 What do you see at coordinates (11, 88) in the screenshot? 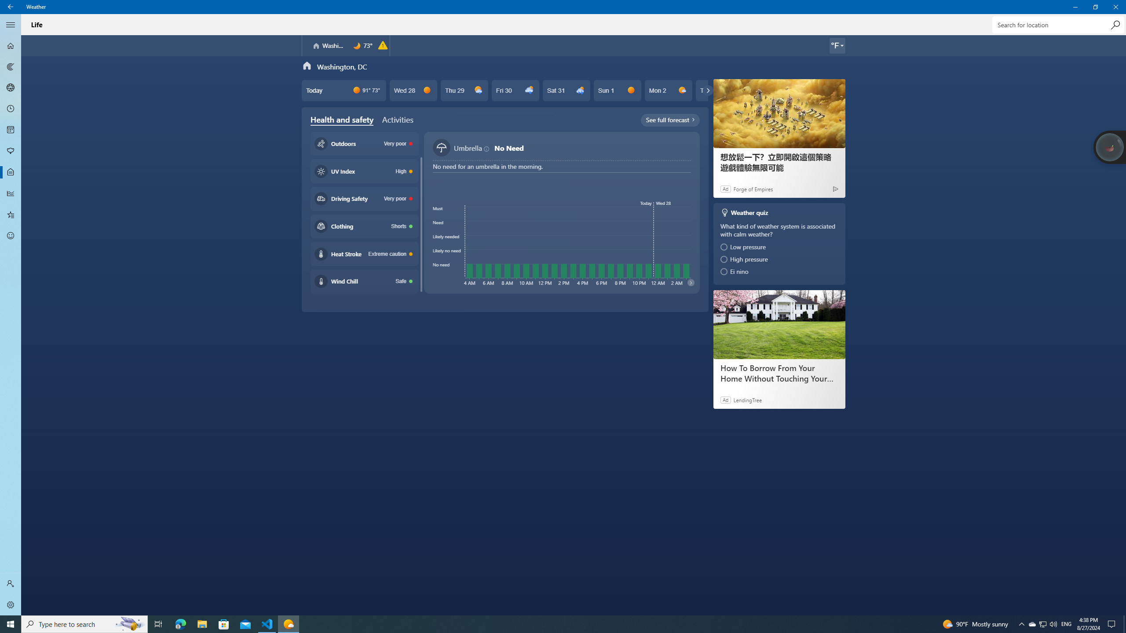
I see `3D Maps - Not Selected` at bounding box center [11, 88].